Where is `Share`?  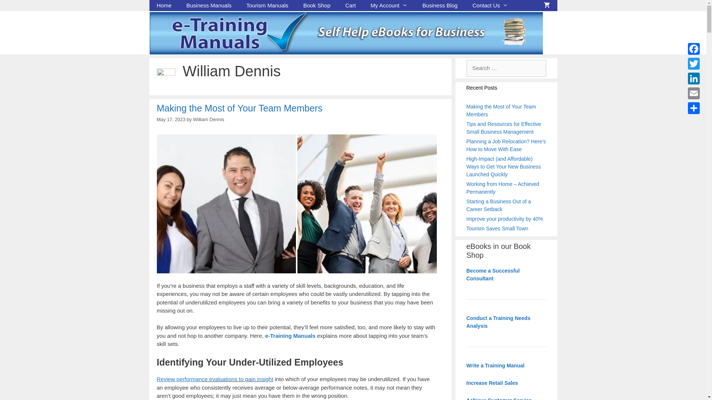
Share is located at coordinates (694, 108).